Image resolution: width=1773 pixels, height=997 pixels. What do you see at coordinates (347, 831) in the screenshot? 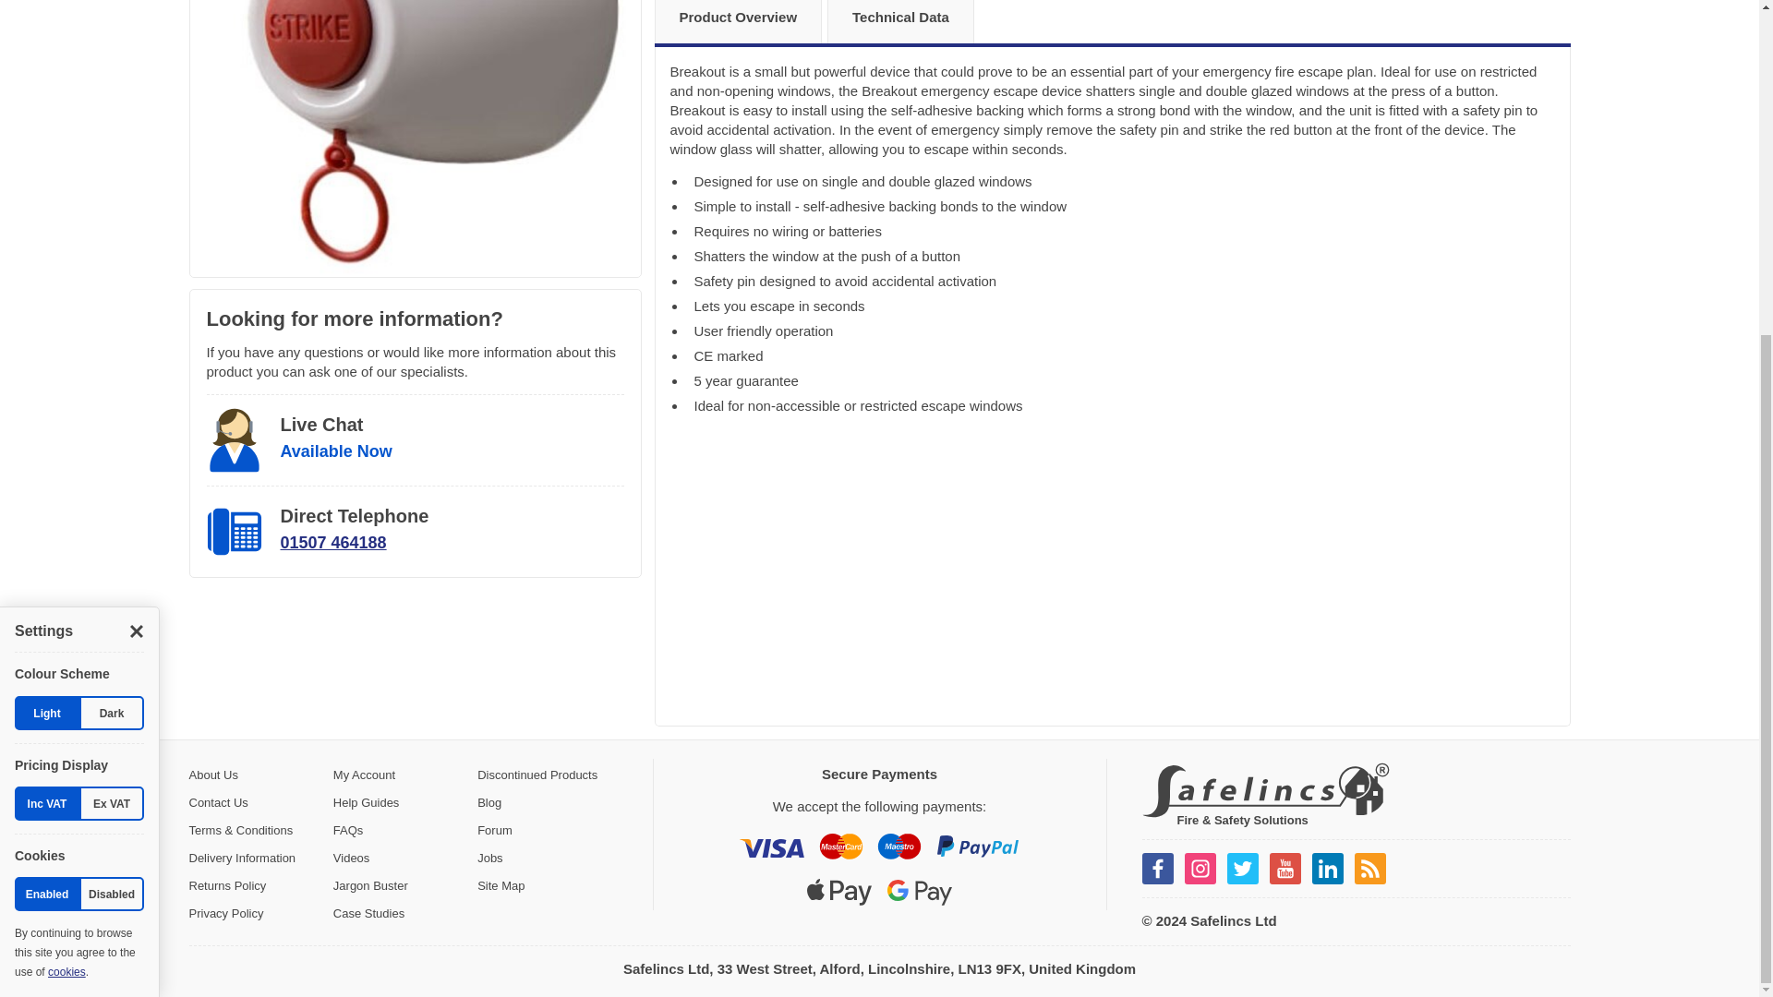
I see `FAQs` at bounding box center [347, 831].